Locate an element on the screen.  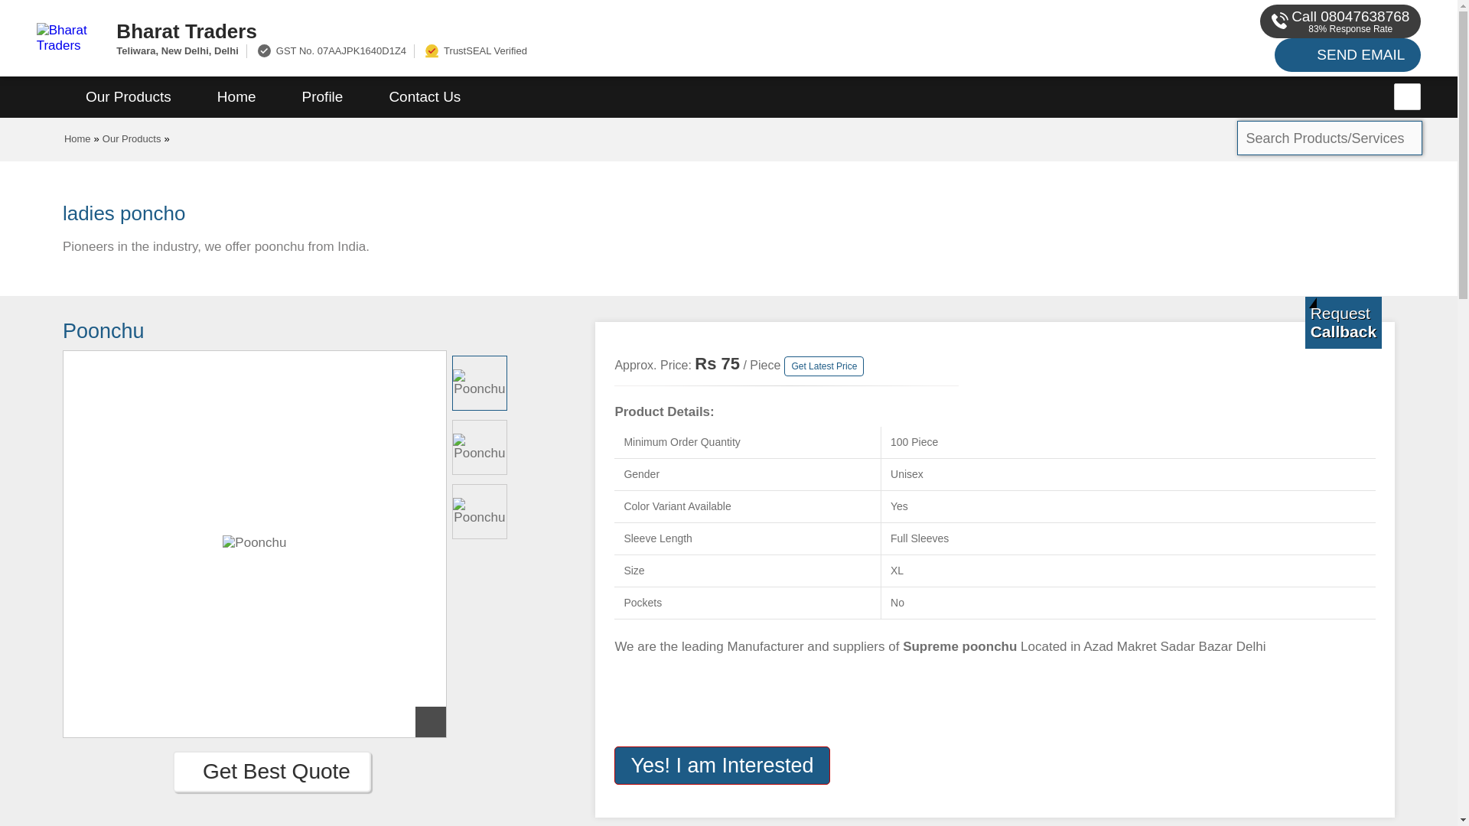
Profile is located at coordinates (322, 97).